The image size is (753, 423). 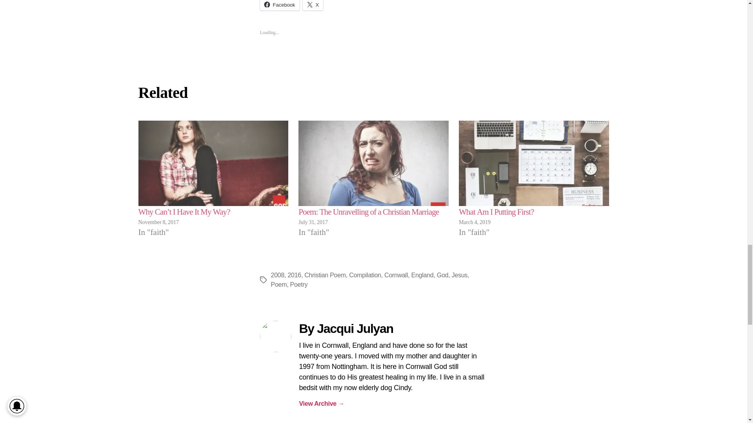 What do you see at coordinates (496, 212) in the screenshot?
I see `What Am I Putting First?` at bounding box center [496, 212].